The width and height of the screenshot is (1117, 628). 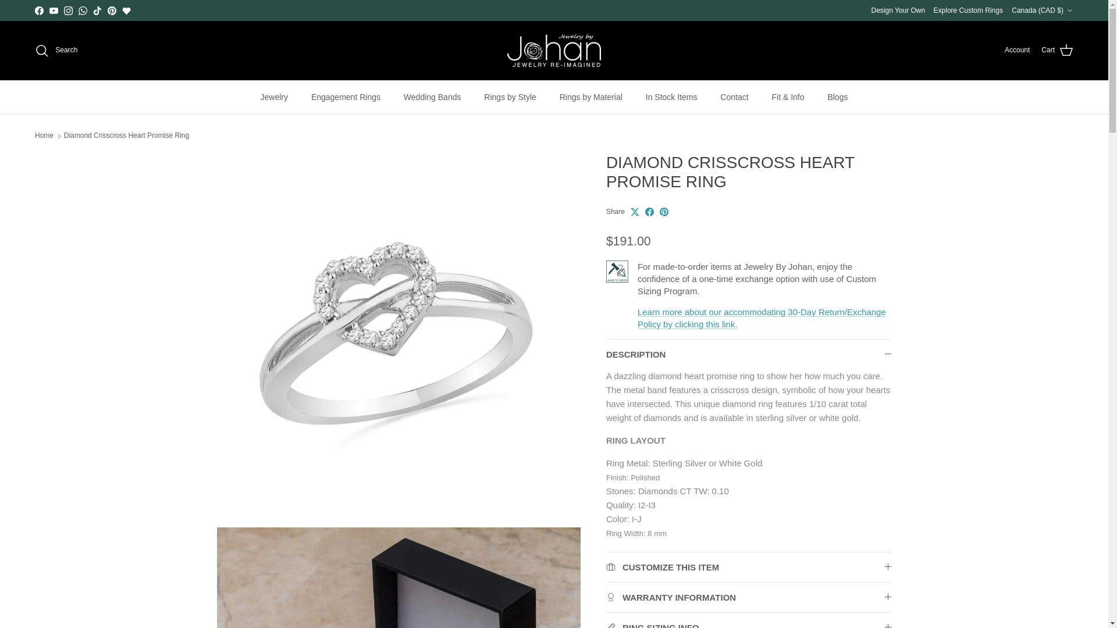 I want to click on WhatsApp, so click(x=83, y=9).